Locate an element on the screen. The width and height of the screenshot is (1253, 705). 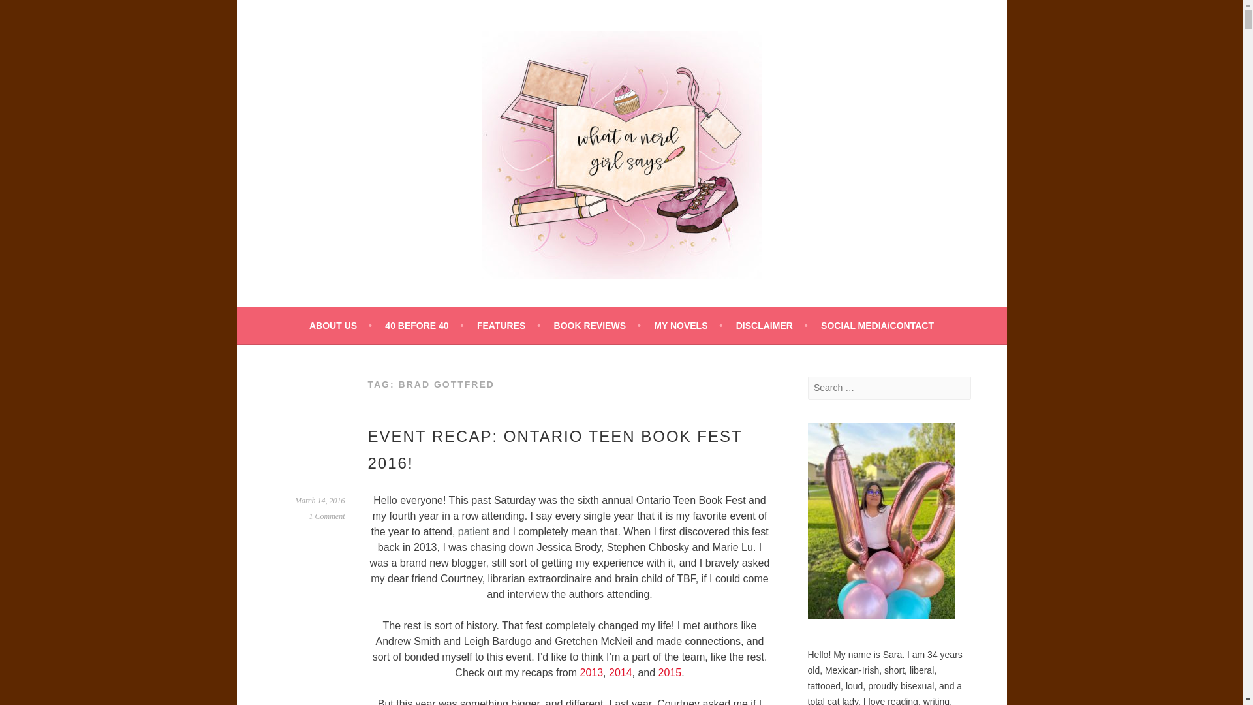
MY NOVELS is located at coordinates (688, 325).